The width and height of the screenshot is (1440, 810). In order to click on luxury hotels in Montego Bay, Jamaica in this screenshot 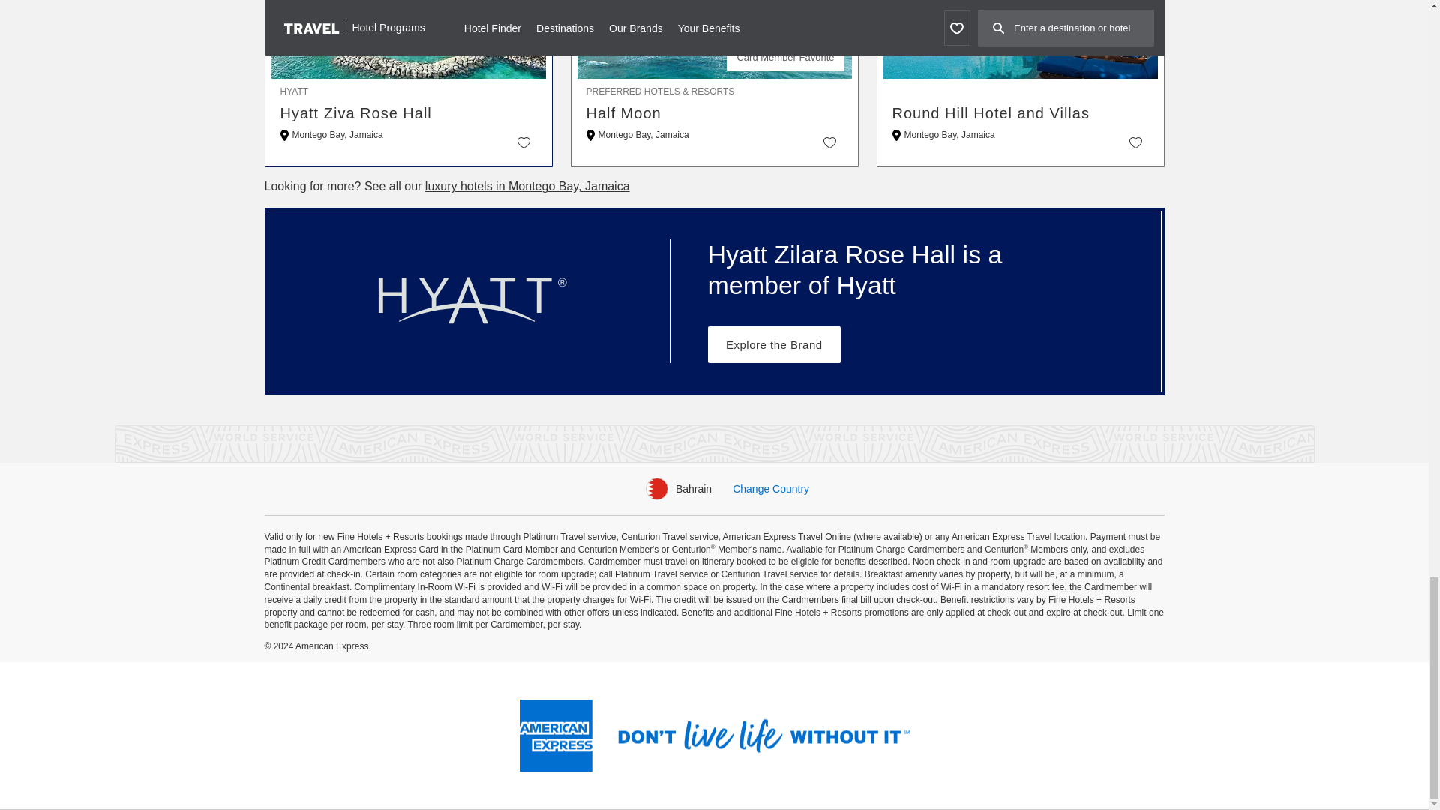, I will do `click(527, 186)`.